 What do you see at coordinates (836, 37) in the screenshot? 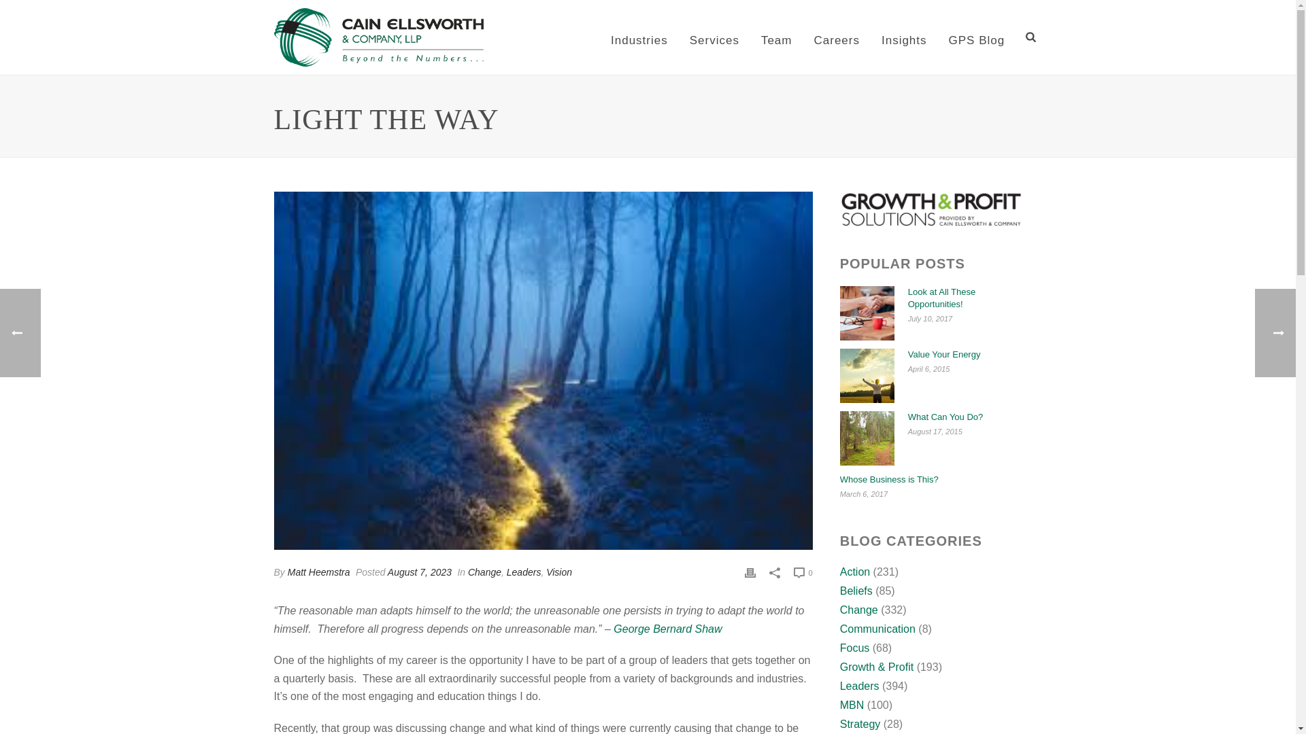
I see `Careers` at bounding box center [836, 37].